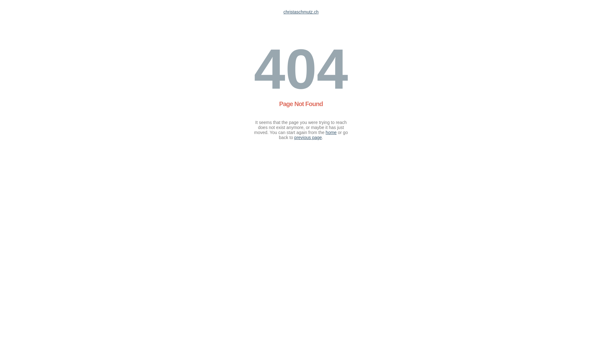 This screenshot has height=339, width=602. Describe the element at coordinates (308, 137) in the screenshot. I see `previous page` at that location.